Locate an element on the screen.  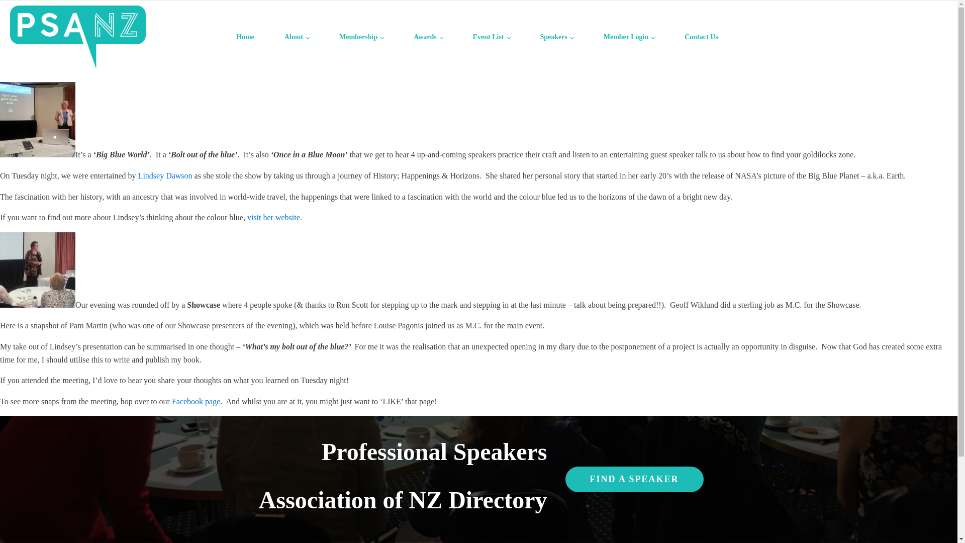
NSANZ on Facebook is located at coordinates (196, 401).